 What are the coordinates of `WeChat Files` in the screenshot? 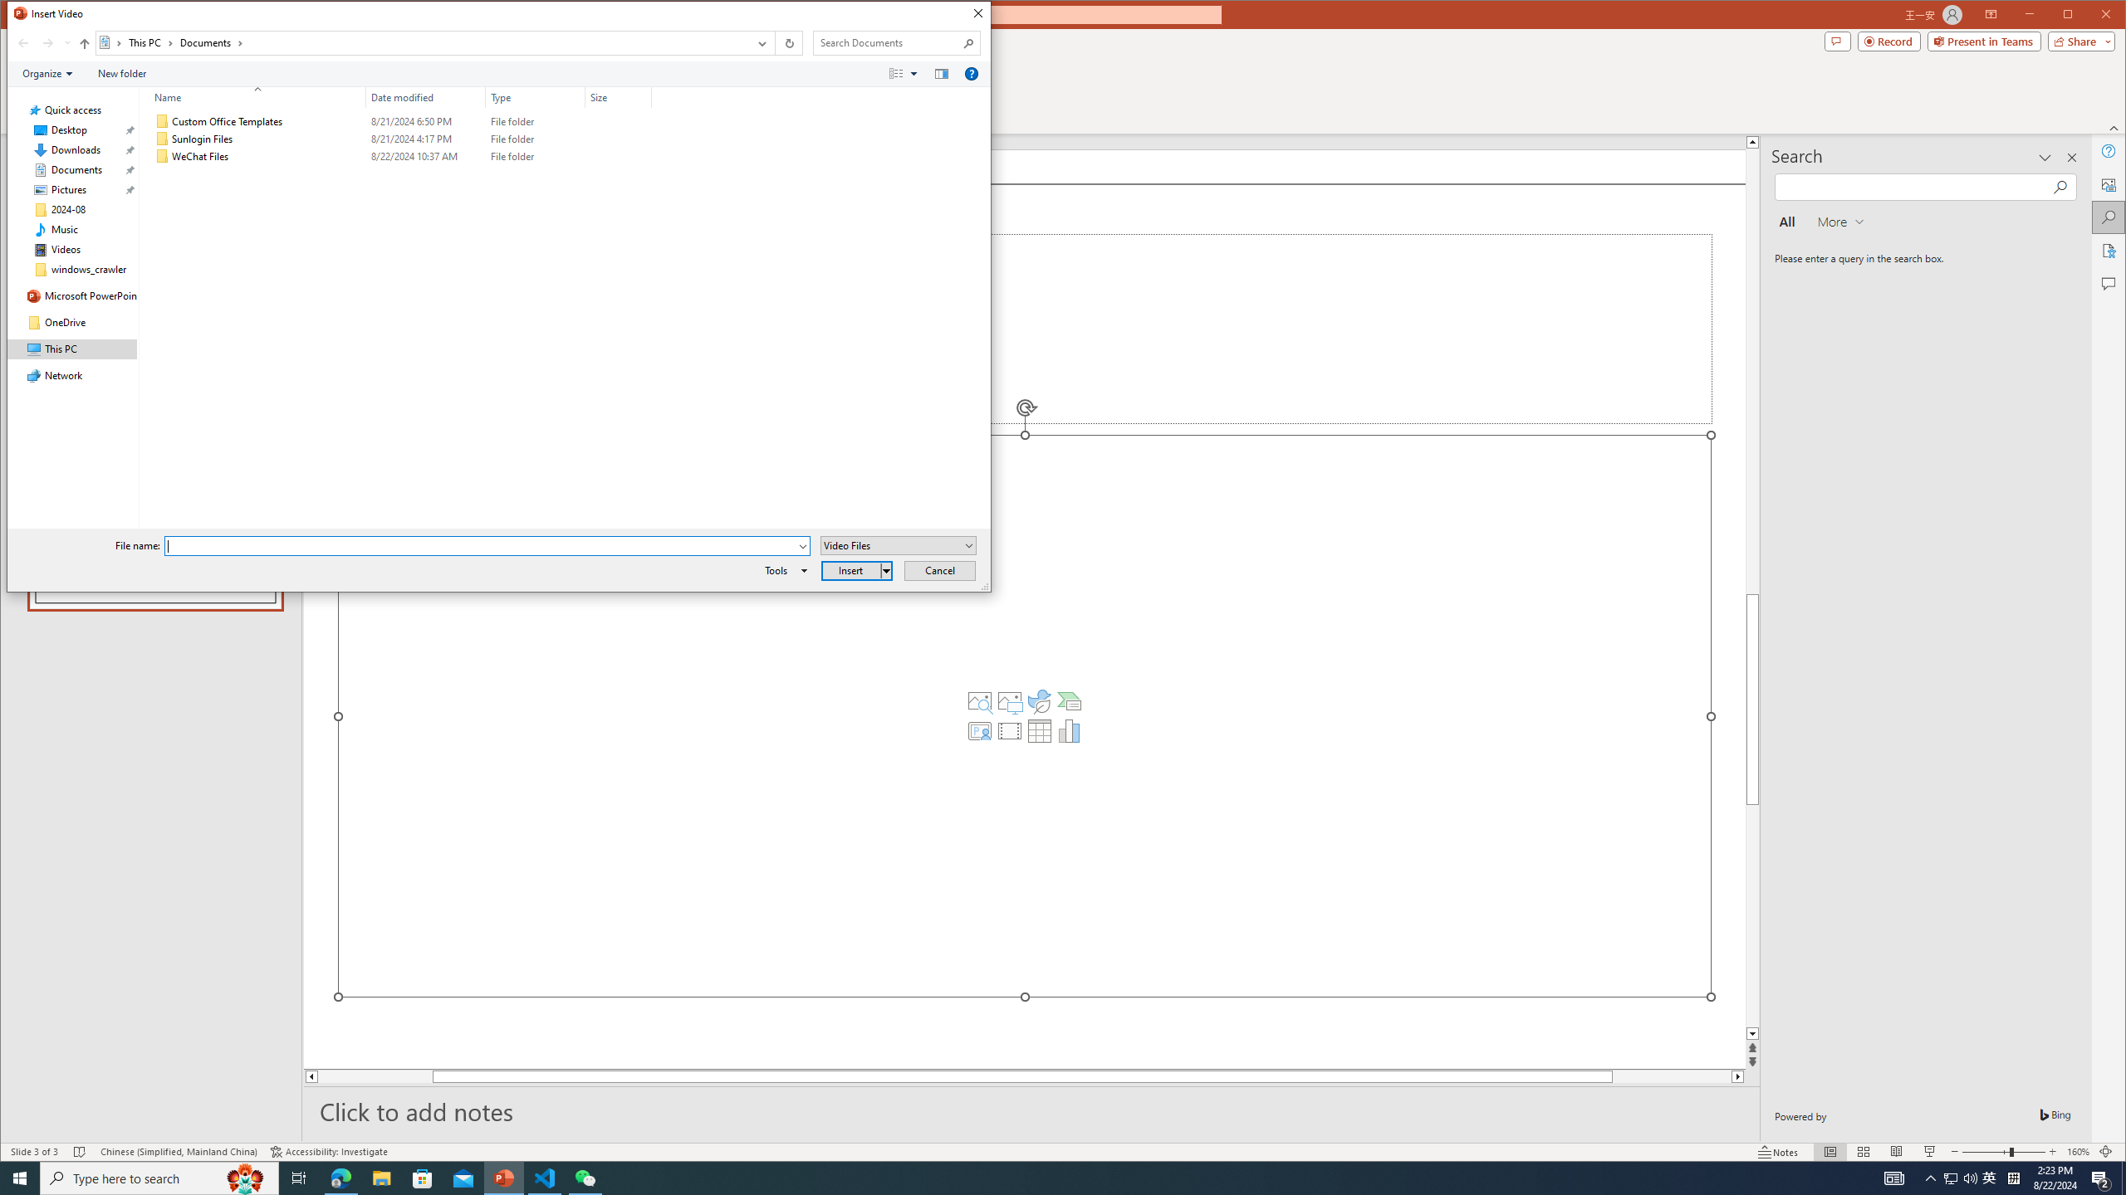 It's located at (399, 157).